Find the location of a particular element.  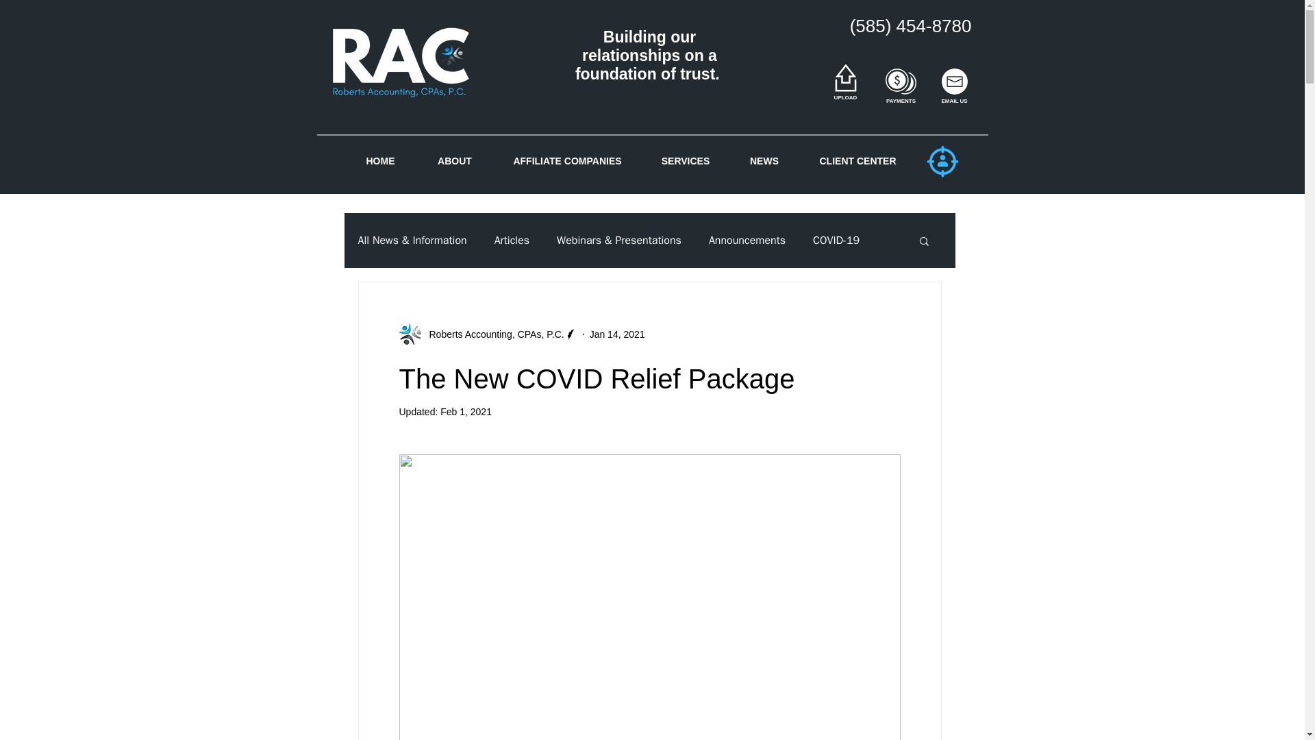

ABOUT is located at coordinates (454, 160).